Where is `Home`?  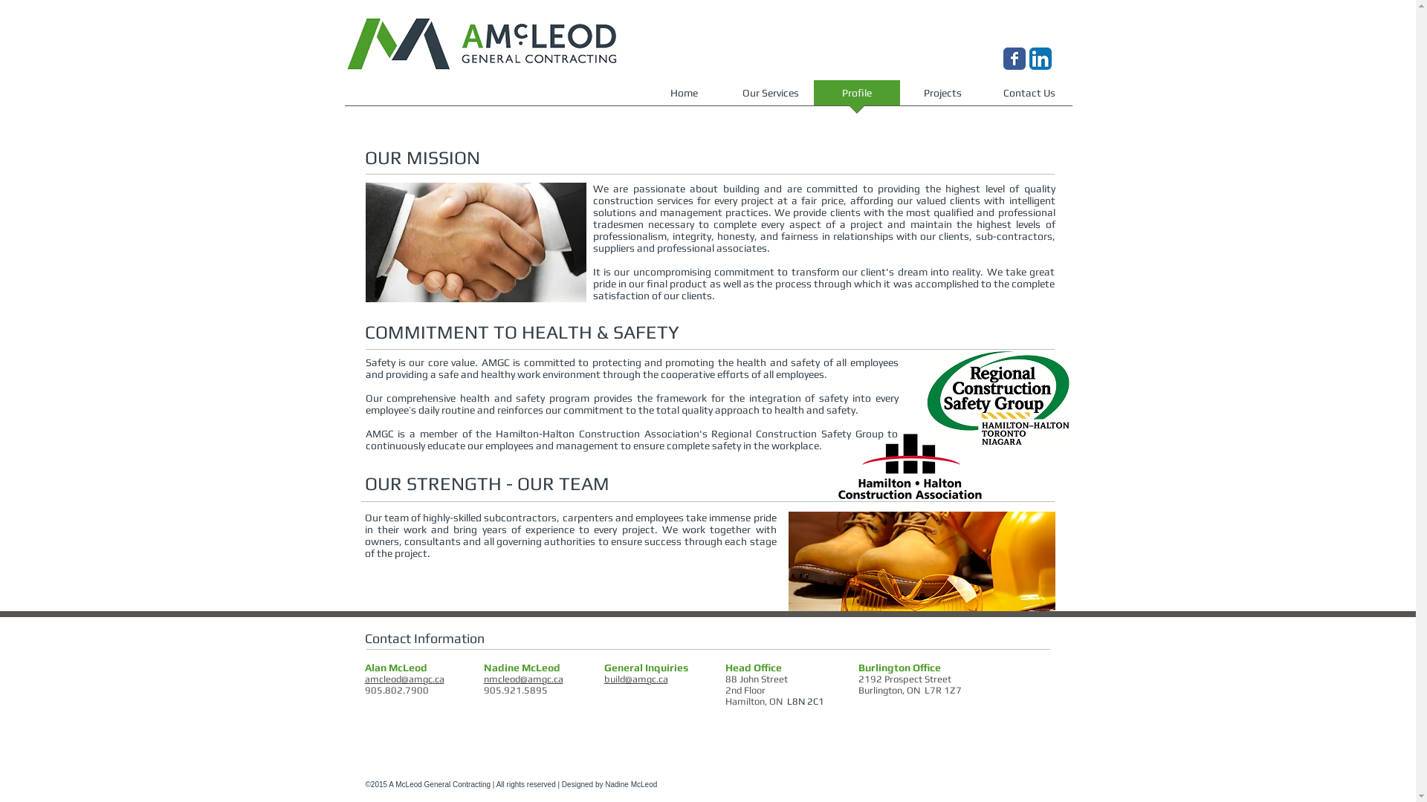
Home is located at coordinates (684, 98).